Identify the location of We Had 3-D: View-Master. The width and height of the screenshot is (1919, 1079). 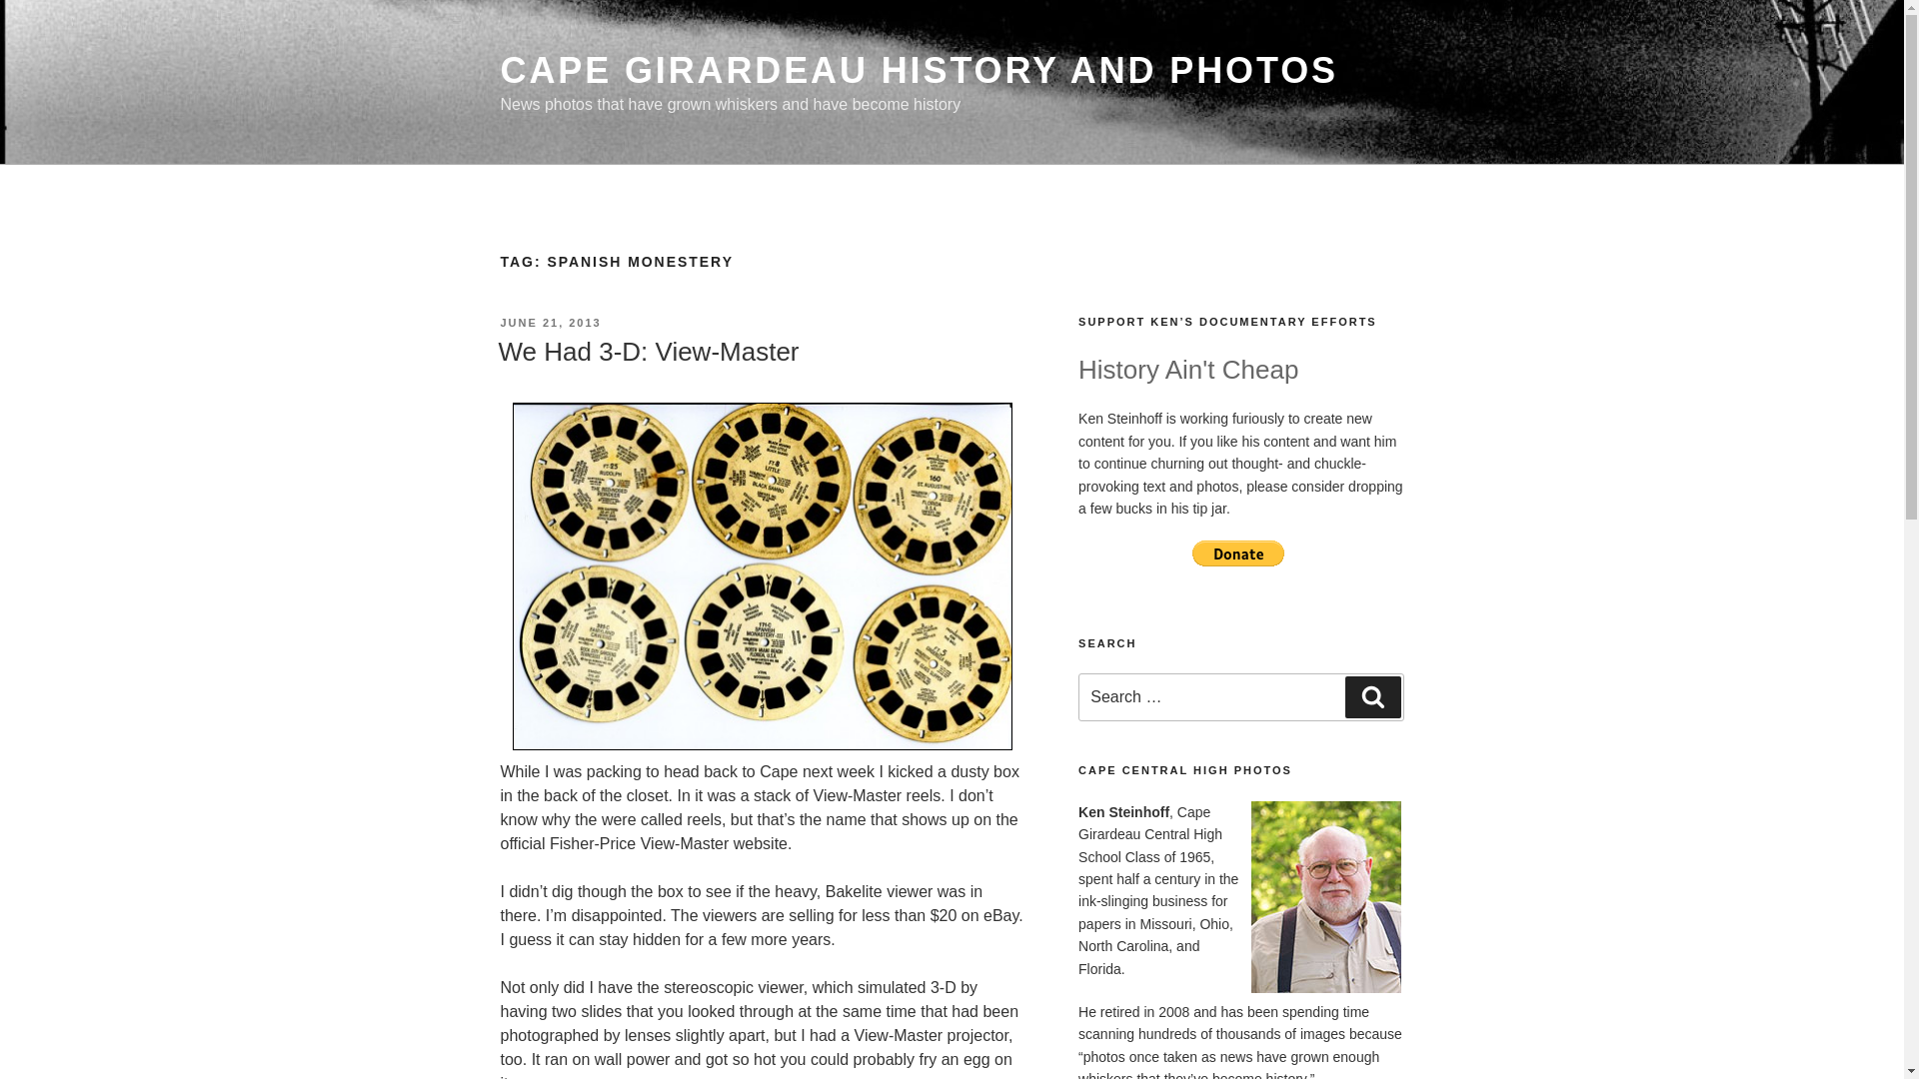
(648, 352).